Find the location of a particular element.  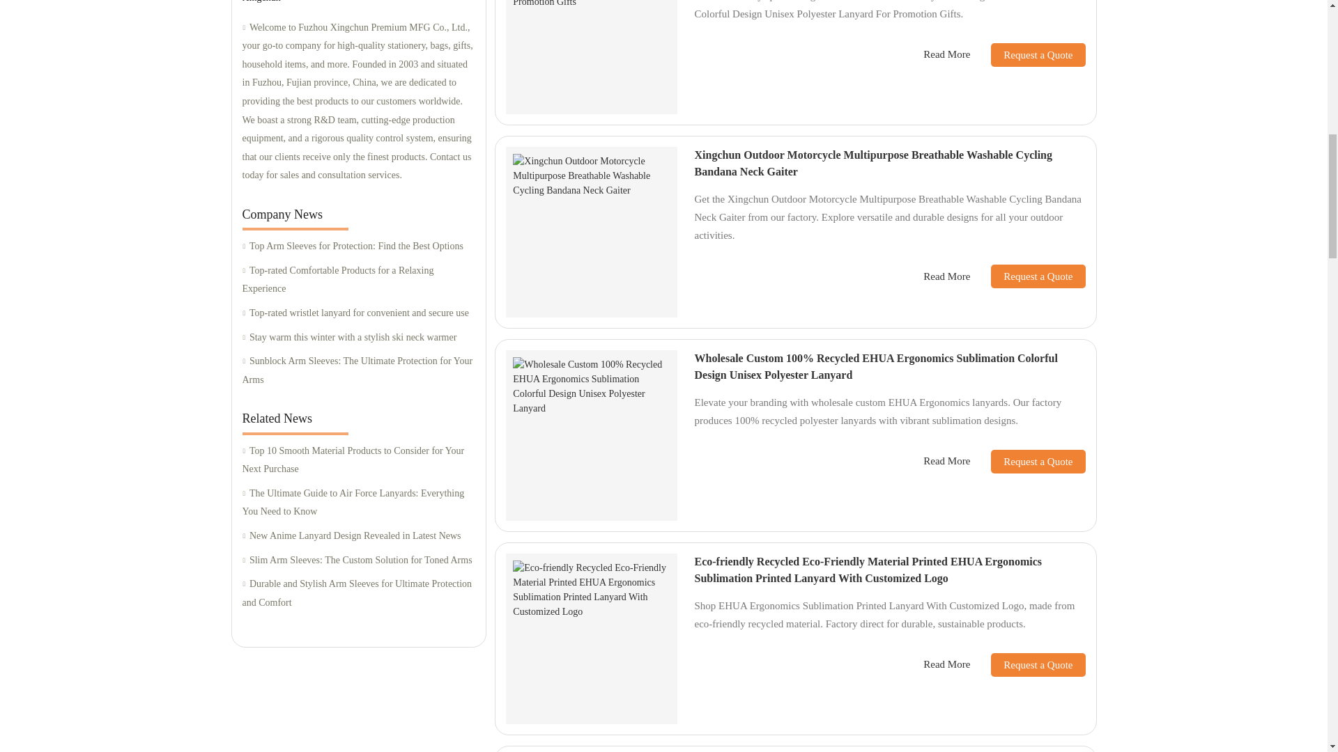

Sunblock Arm Sleeves: The Ultimate Protection for Your Arms is located at coordinates (358, 370).